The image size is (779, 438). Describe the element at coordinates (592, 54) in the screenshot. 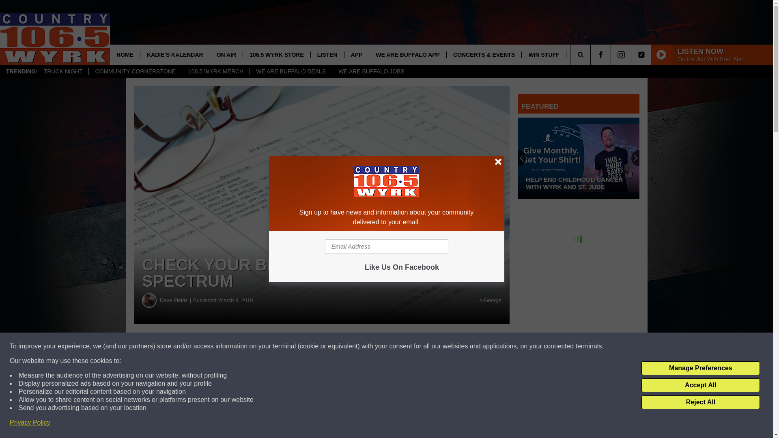

I see `SEARCH` at that location.